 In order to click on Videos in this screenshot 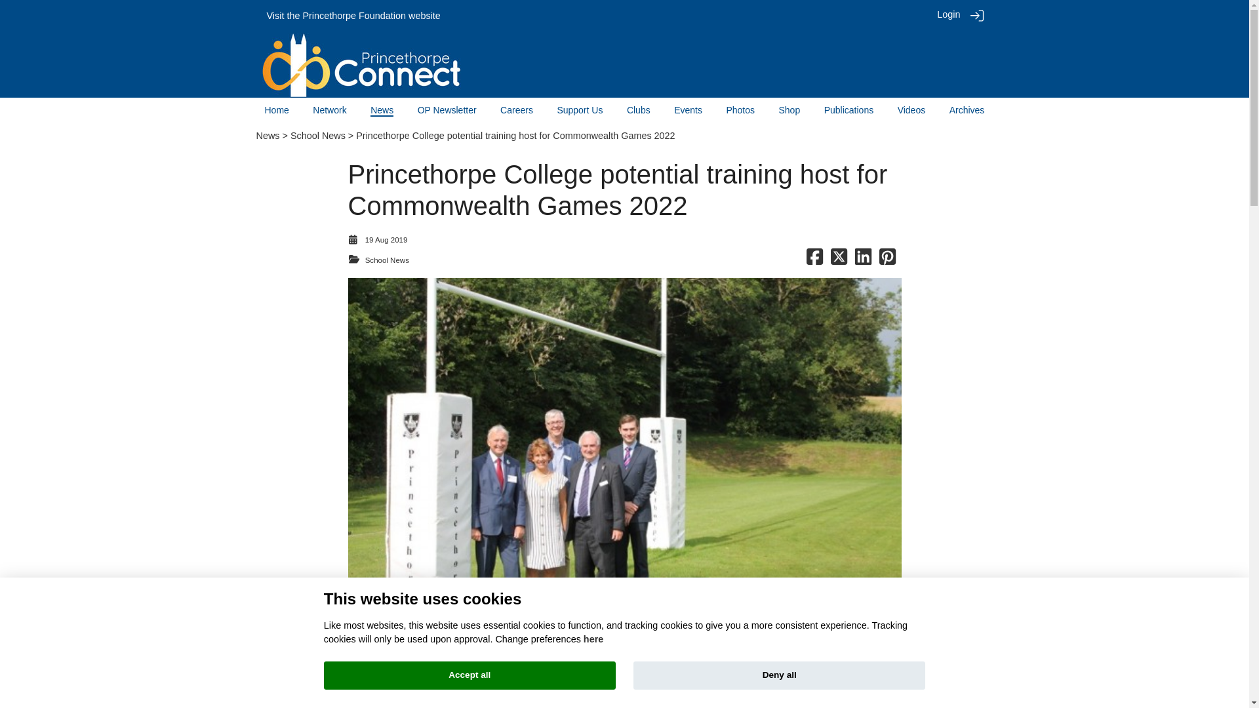, I will do `click(911, 110)`.